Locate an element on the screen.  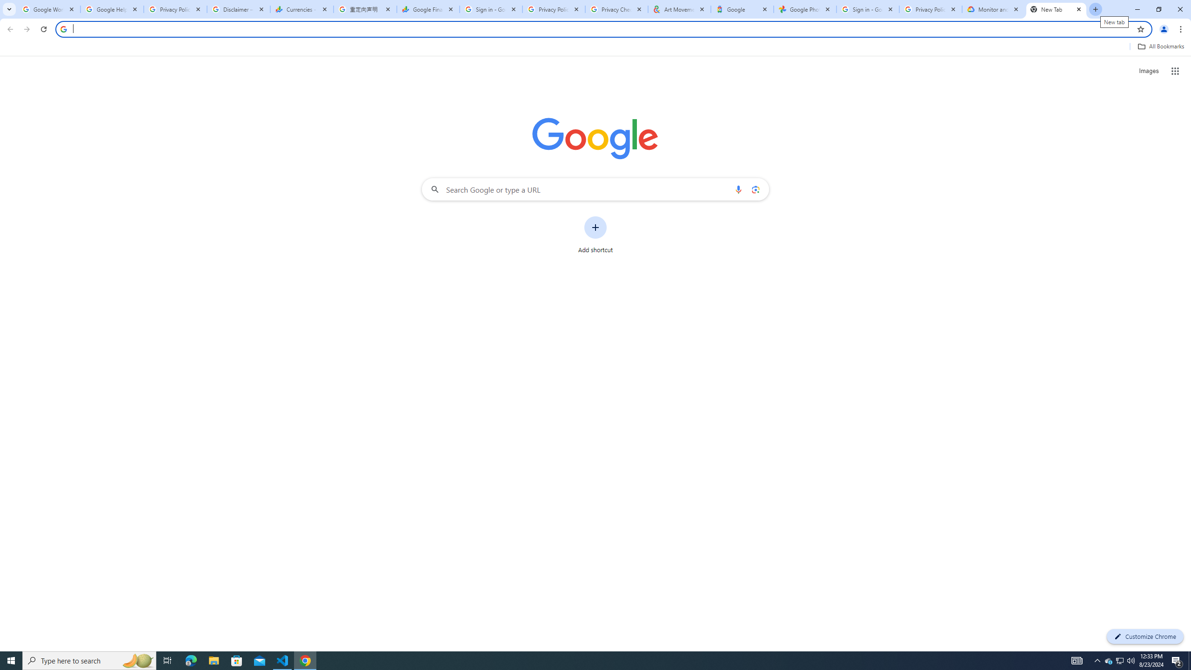
Google is located at coordinates (742, 9).